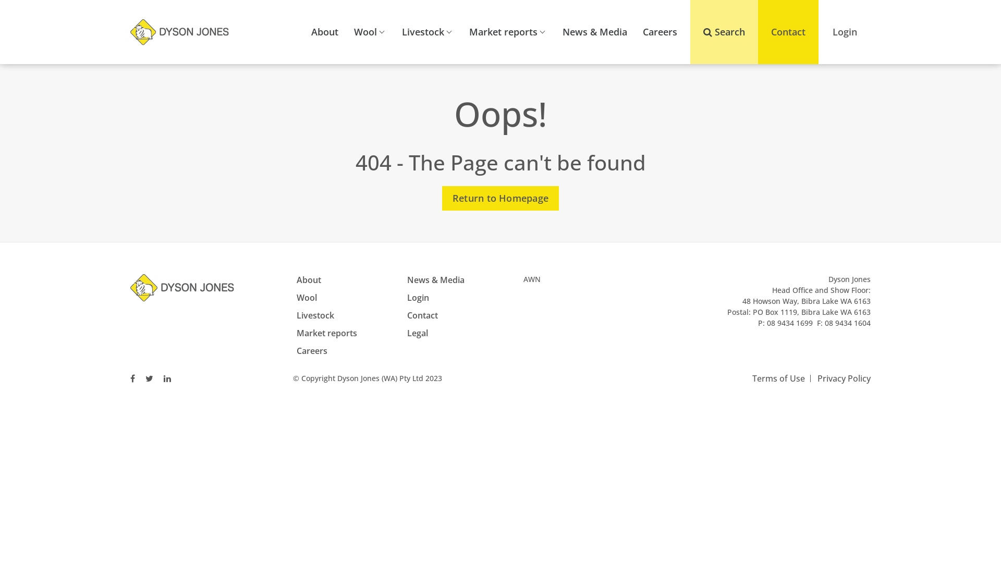  Describe the element at coordinates (370, 32) in the screenshot. I see `Wool` at that location.